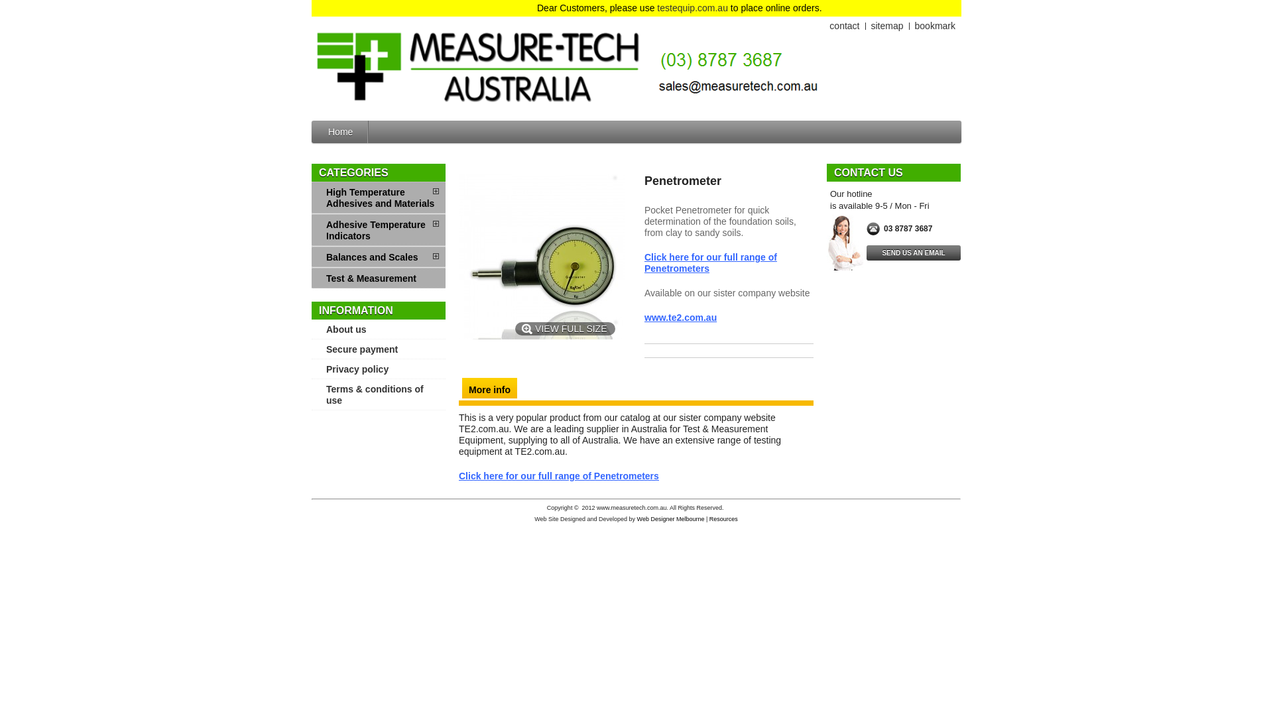 This screenshot has height=716, width=1273. I want to click on Measure-Tech, so click(566, 66).